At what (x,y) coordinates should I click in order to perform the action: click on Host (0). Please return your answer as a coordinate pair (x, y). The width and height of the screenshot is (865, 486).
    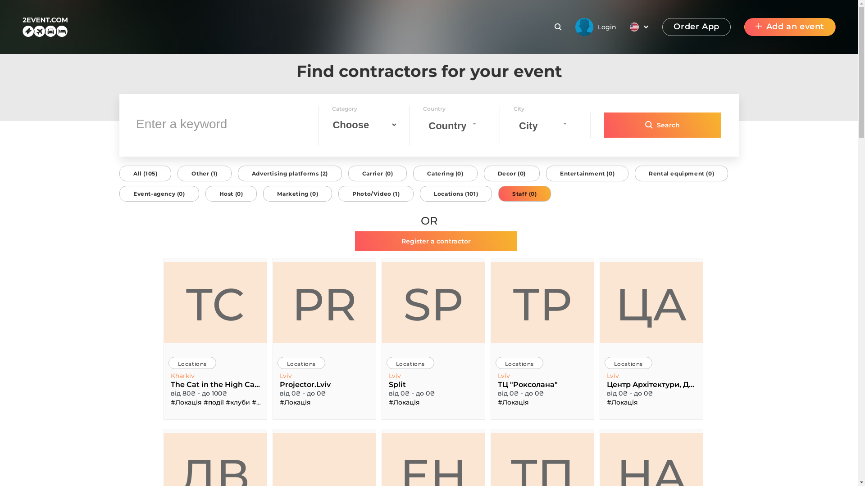
    Looking at the image, I should click on (232, 190).